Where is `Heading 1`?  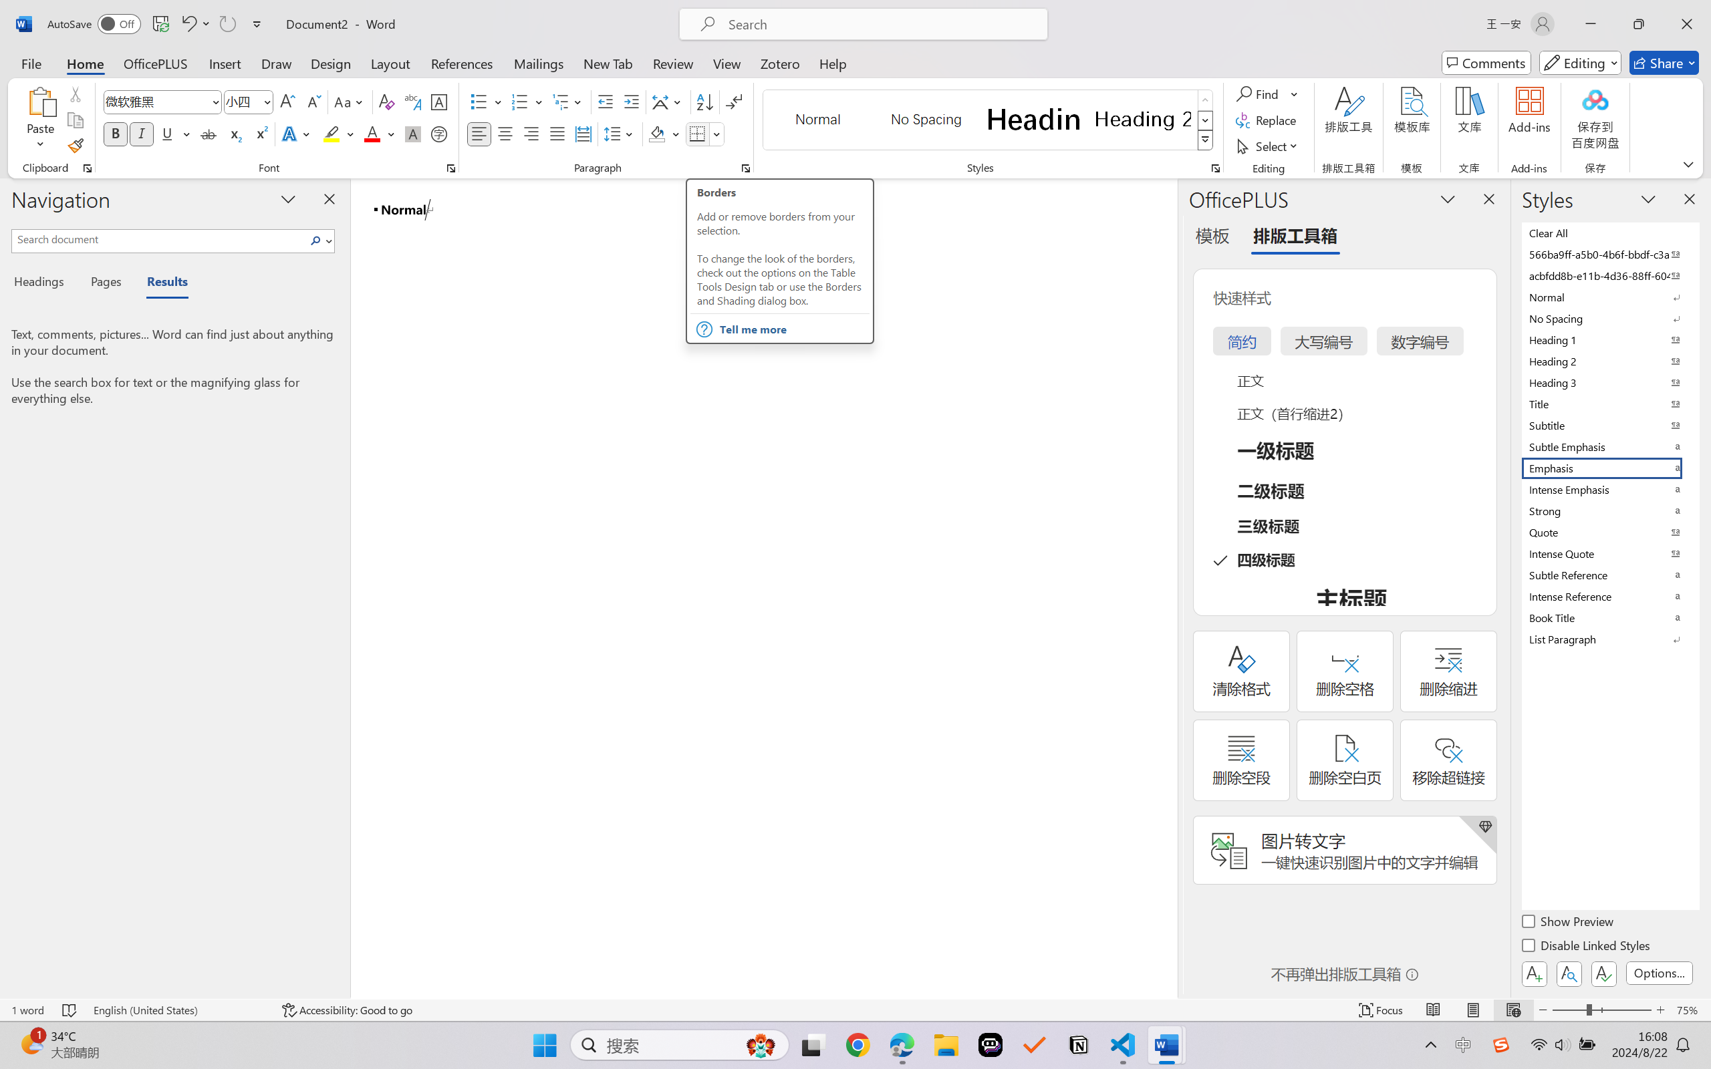
Heading 1 is located at coordinates (1034, 119).